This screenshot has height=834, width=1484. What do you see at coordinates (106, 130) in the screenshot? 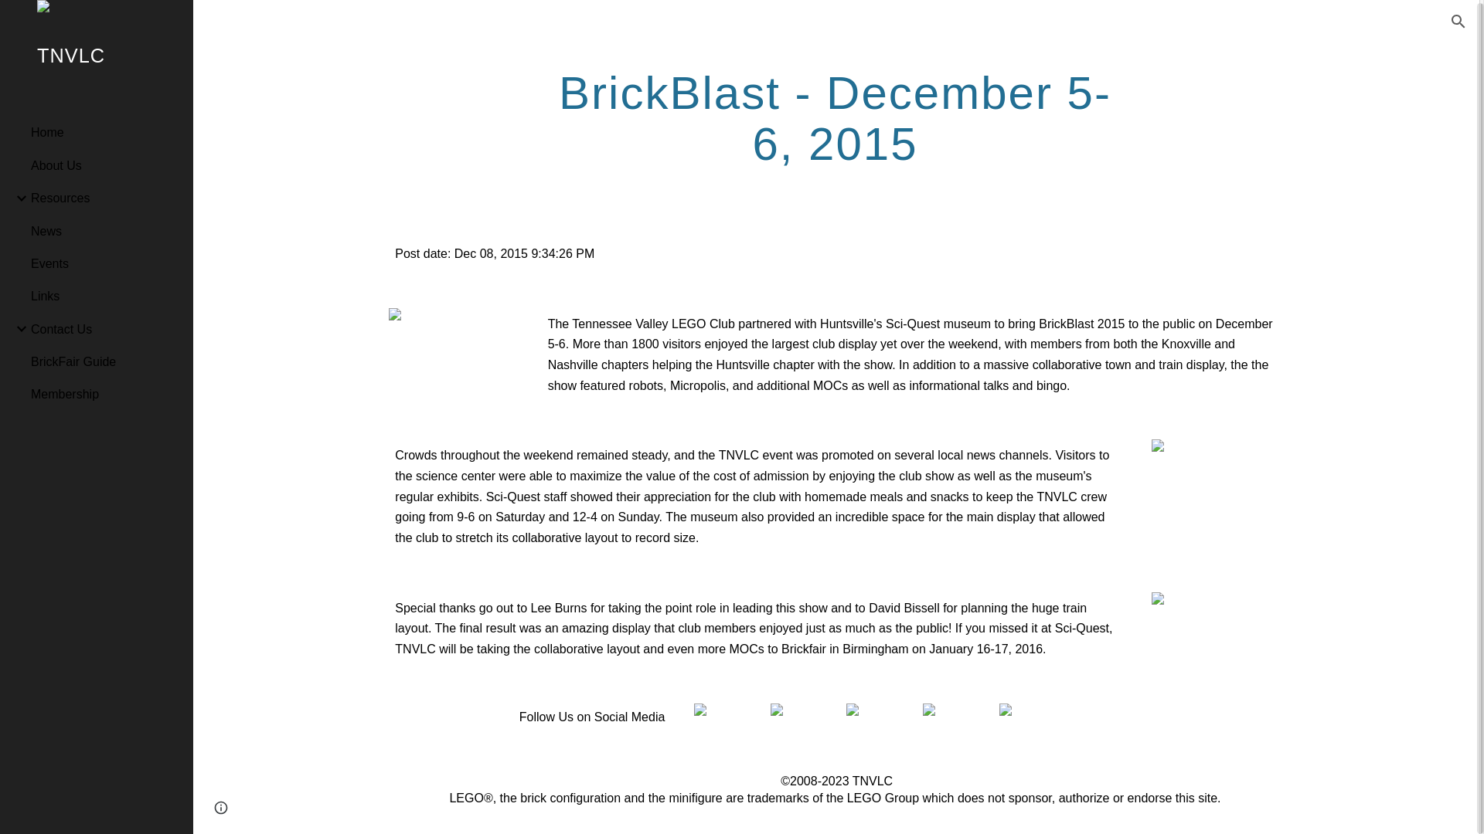
I see `Home` at bounding box center [106, 130].